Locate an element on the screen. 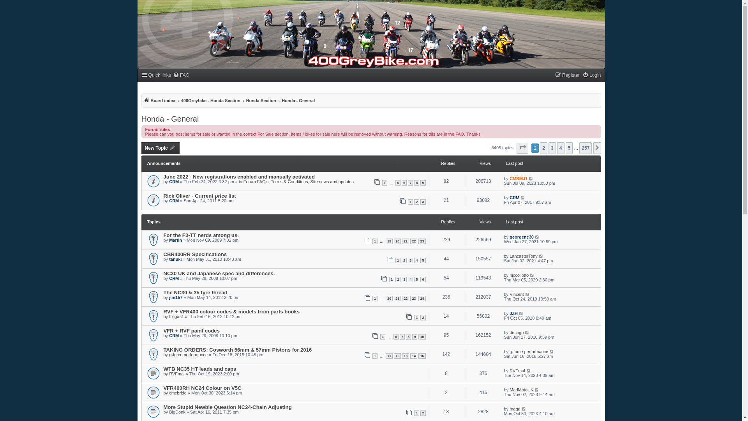 This screenshot has width=748, height=421. Honda - General is located at coordinates (298, 101).